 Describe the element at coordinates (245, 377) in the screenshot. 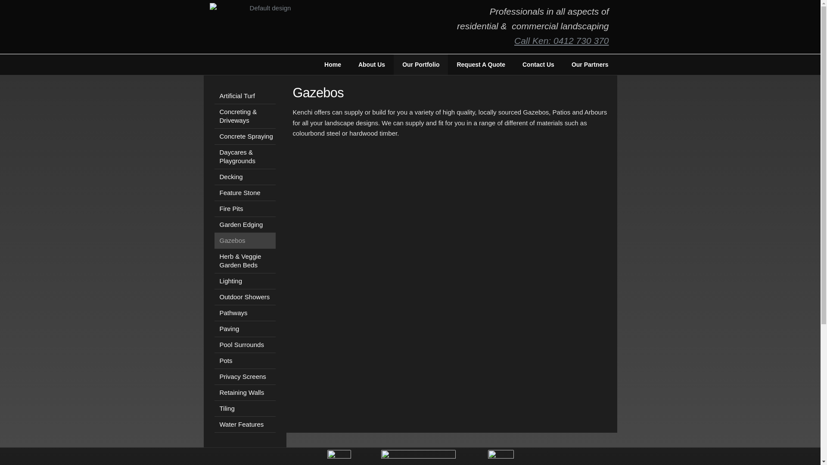

I see `Privacy Screens` at that location.